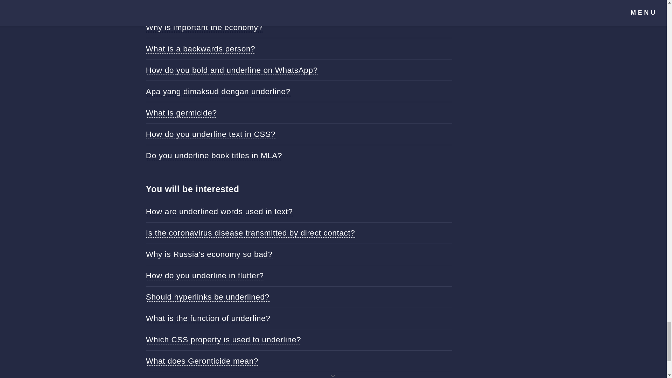  What do you see at coordinates (200, 49) in the screenshot?
I see `What is a backwards person?` at bounding box center [200, 49].